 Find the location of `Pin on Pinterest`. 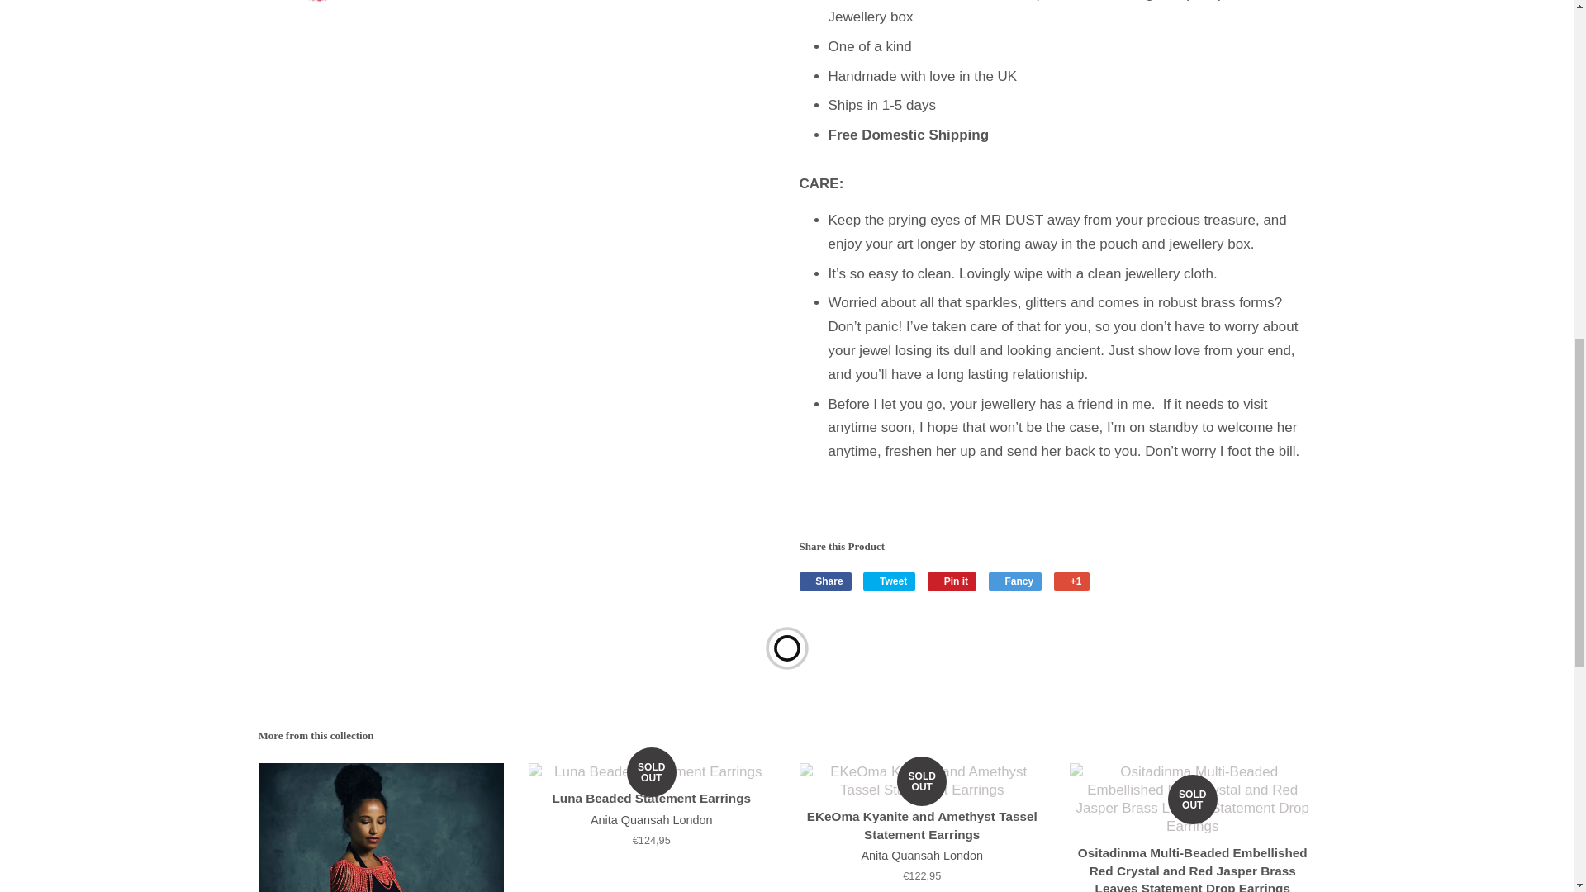

Pin on Pinterest is located at coordinates (952, 581).